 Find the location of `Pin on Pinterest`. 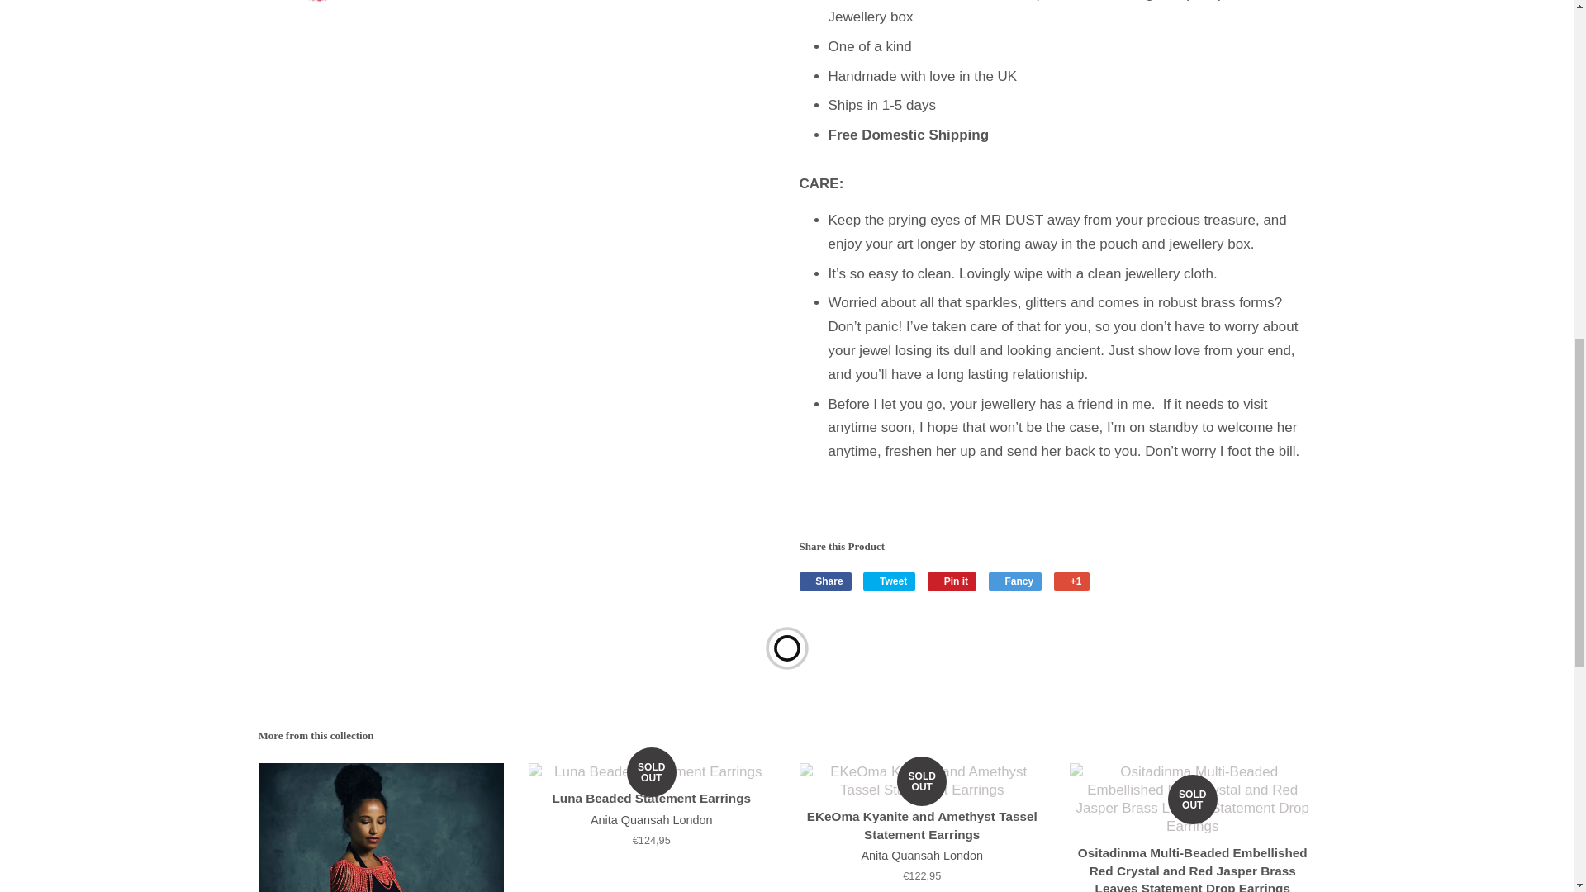

Pin on Pinterest is located at coordinates (952, 581).